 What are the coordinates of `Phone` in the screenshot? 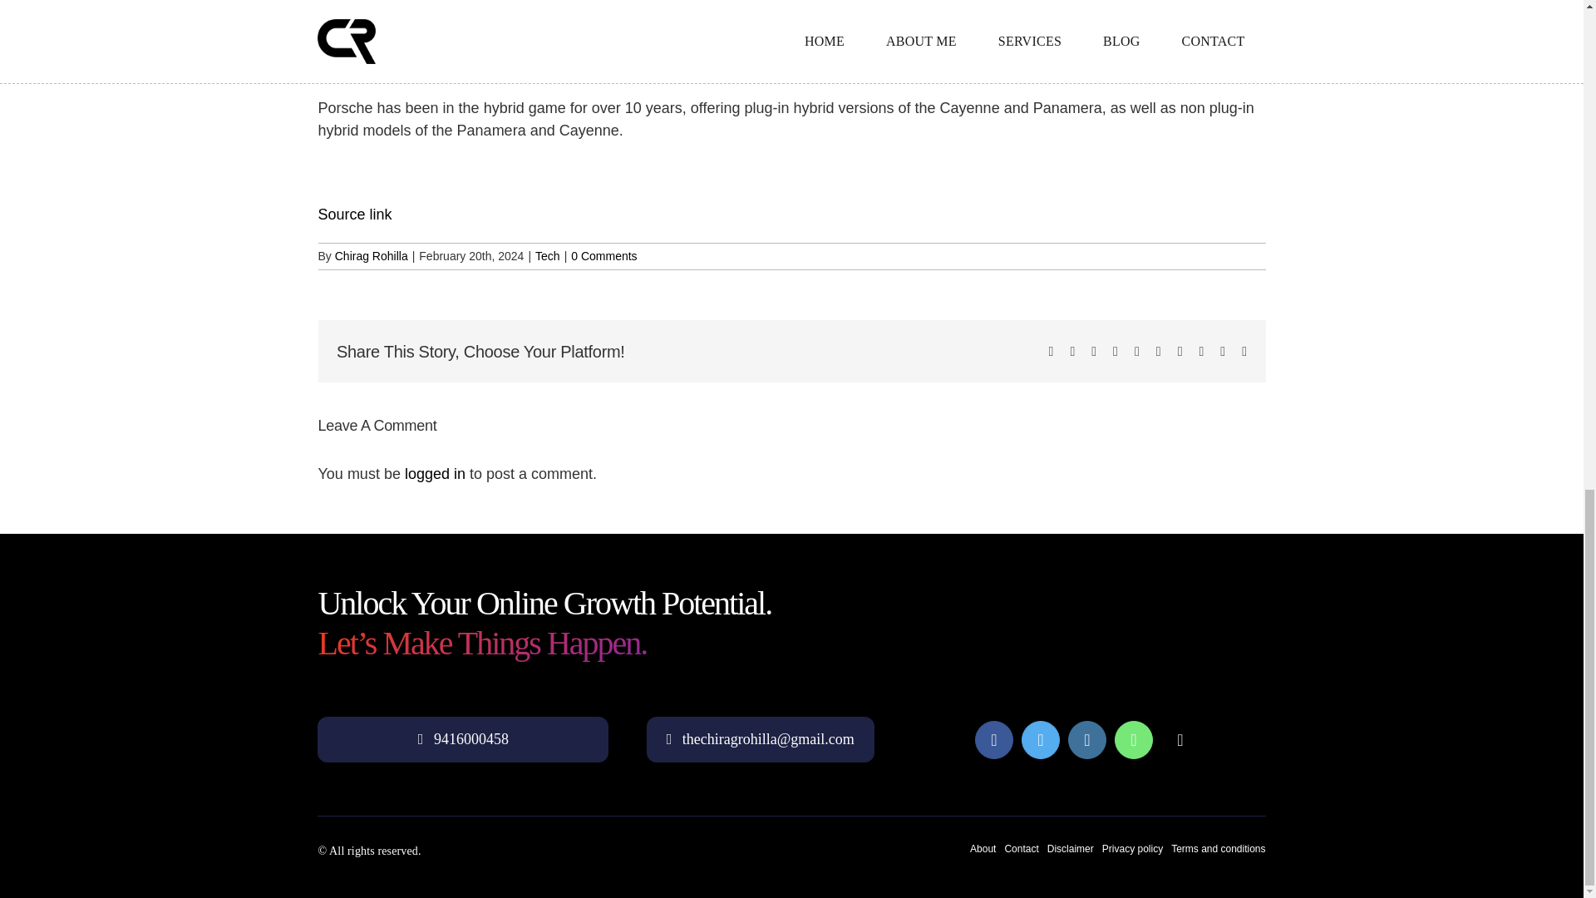 It's located at (1180, 740).